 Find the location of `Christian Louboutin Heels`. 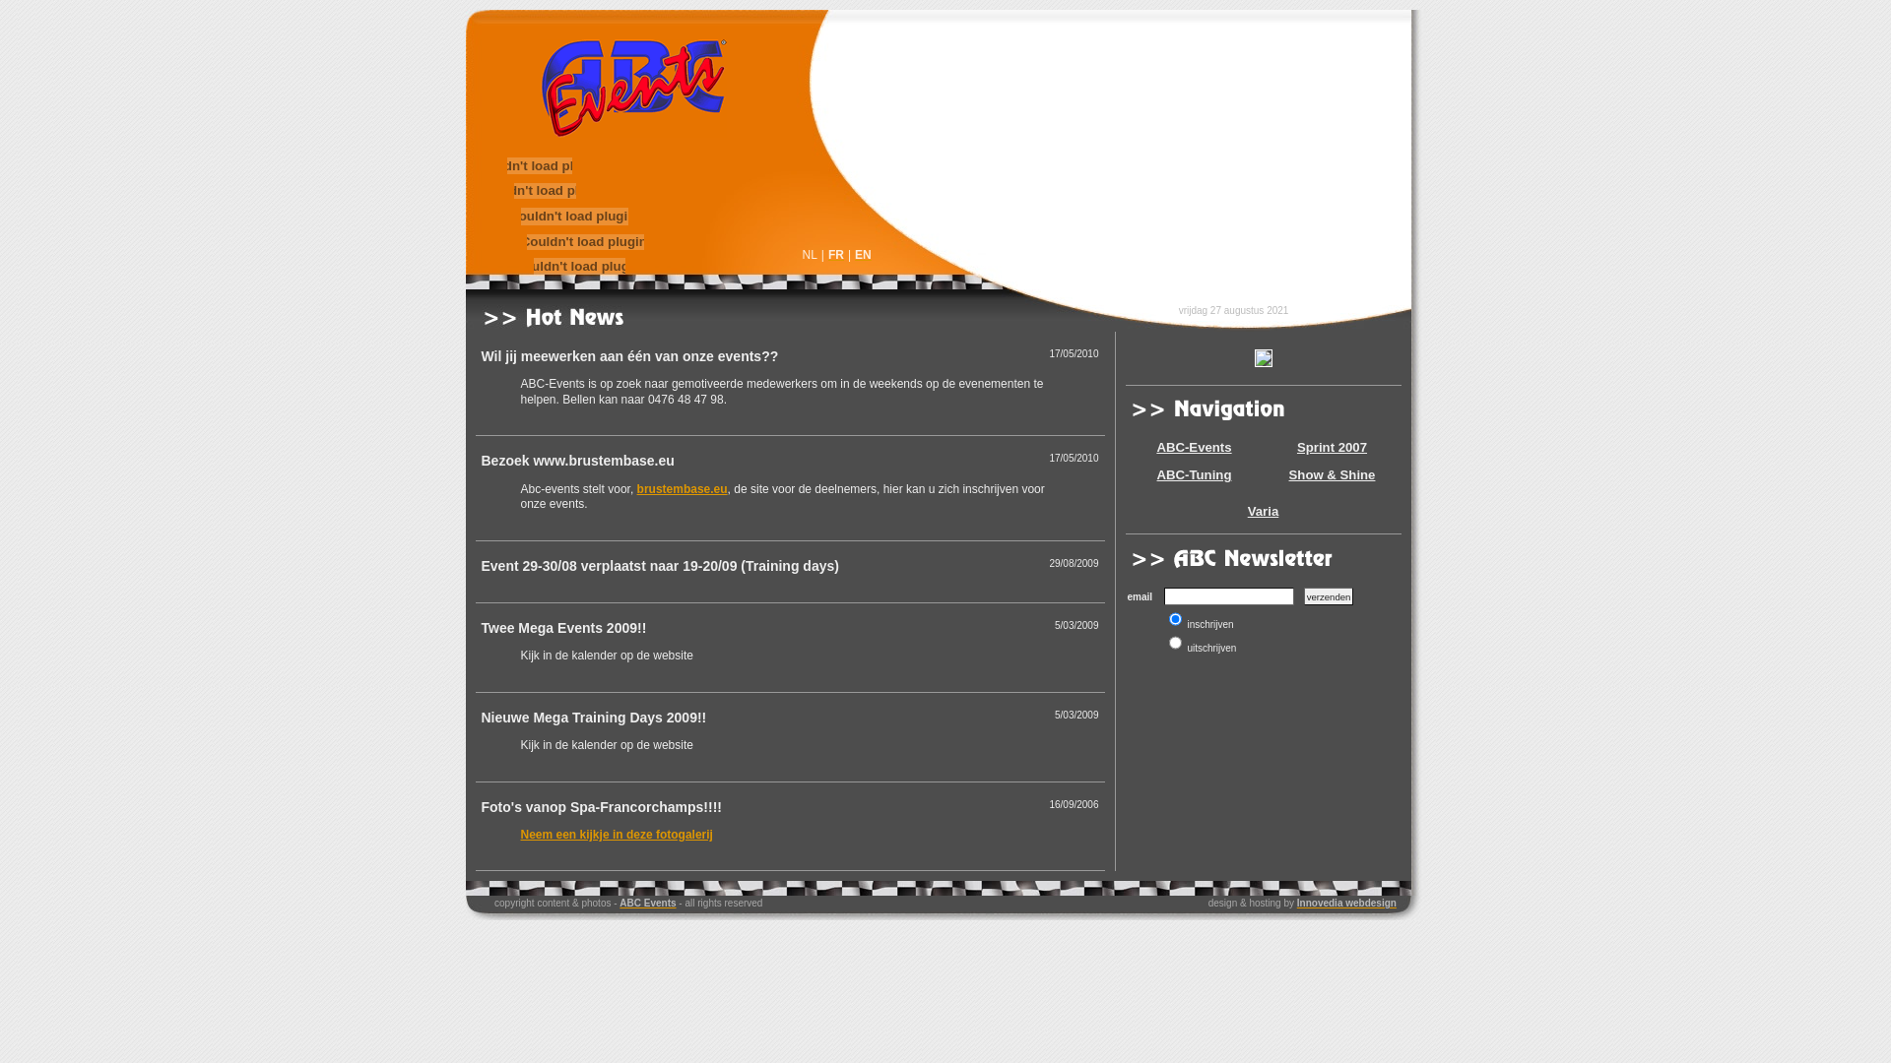

Christian Louboutin Heels is located at coordinates (1011, 155).